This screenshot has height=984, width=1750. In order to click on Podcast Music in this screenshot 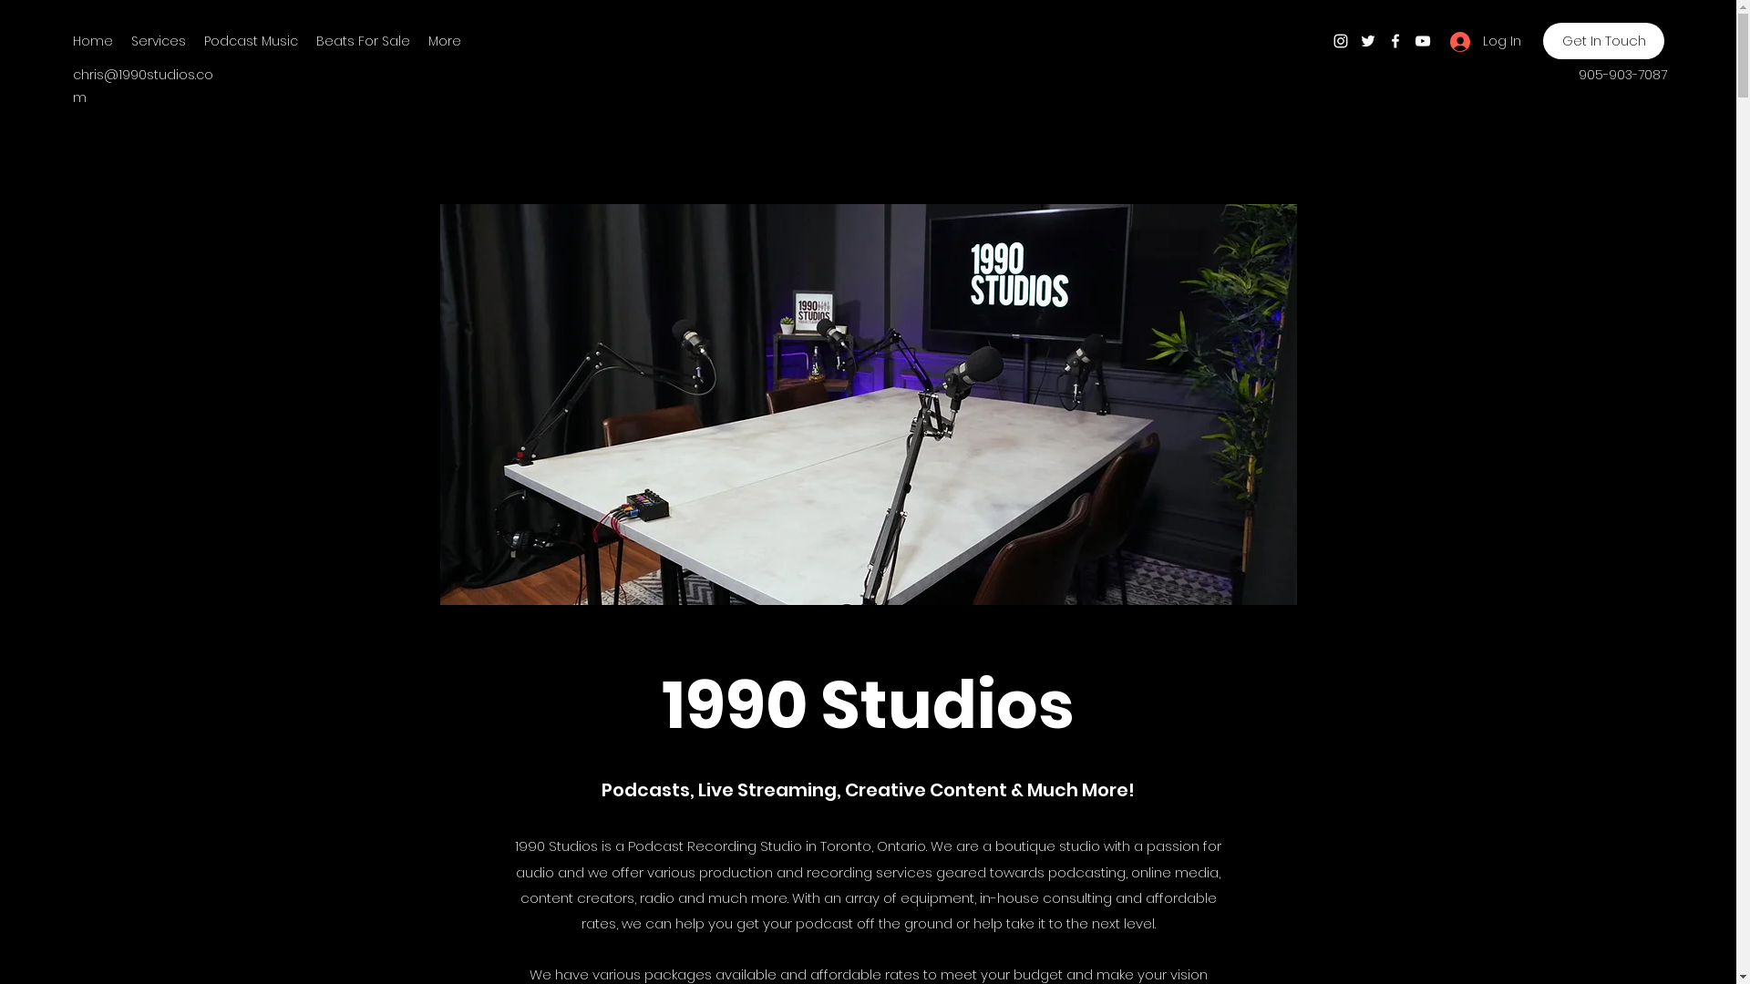, I will do `click(252, 41)`.